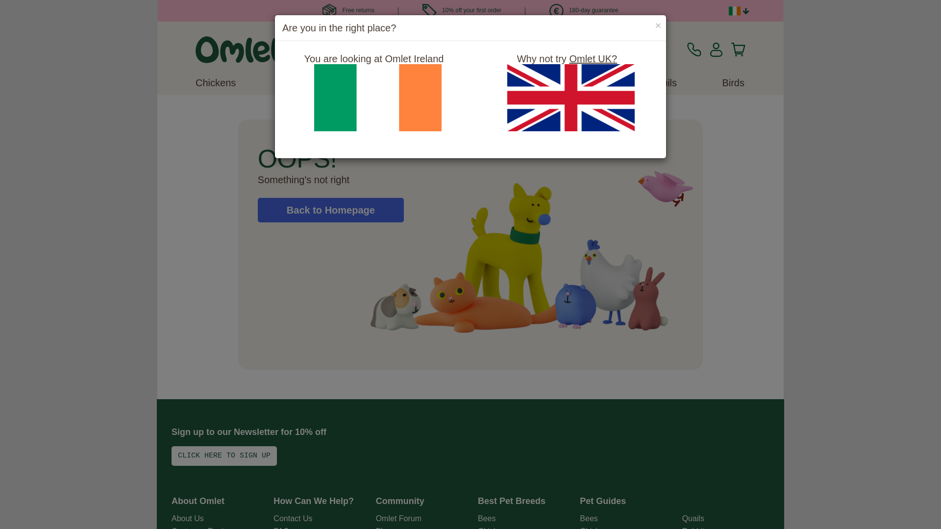 The height and width of the screenshot is (529, 941). I want to click on 180-day guarantee, so click(584, 10).